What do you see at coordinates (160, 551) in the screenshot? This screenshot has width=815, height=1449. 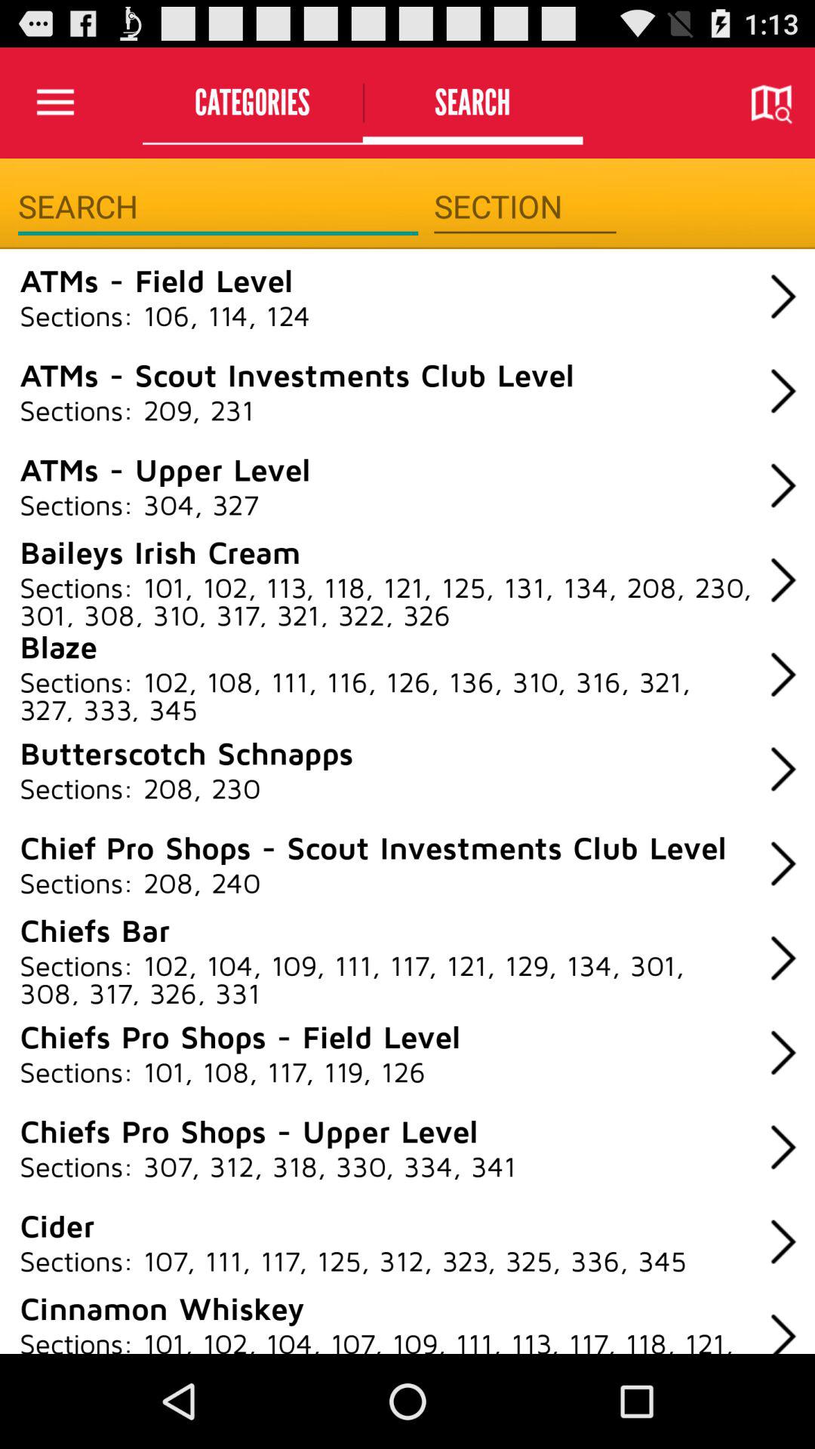 I see `tap the icon above the sections 101 102` at bounding box center [160, 551].